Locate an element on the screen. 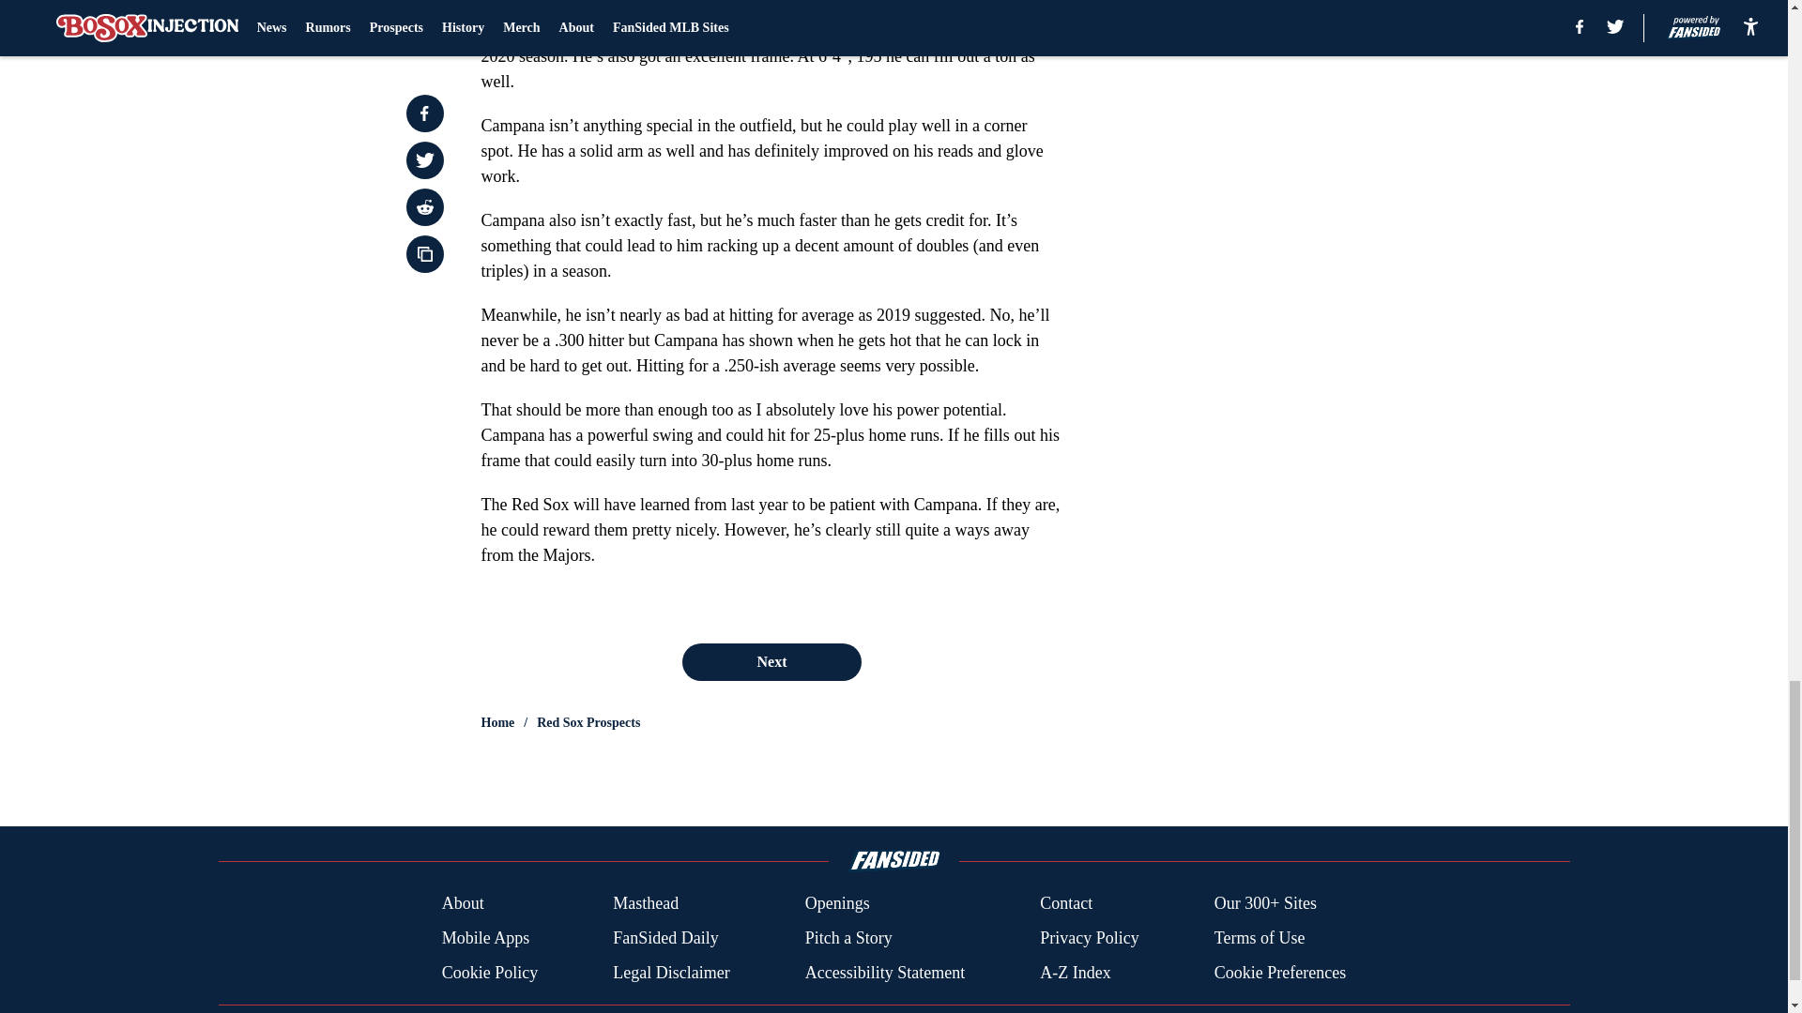  Privacy Policy is located at coordinates (1089, 938).